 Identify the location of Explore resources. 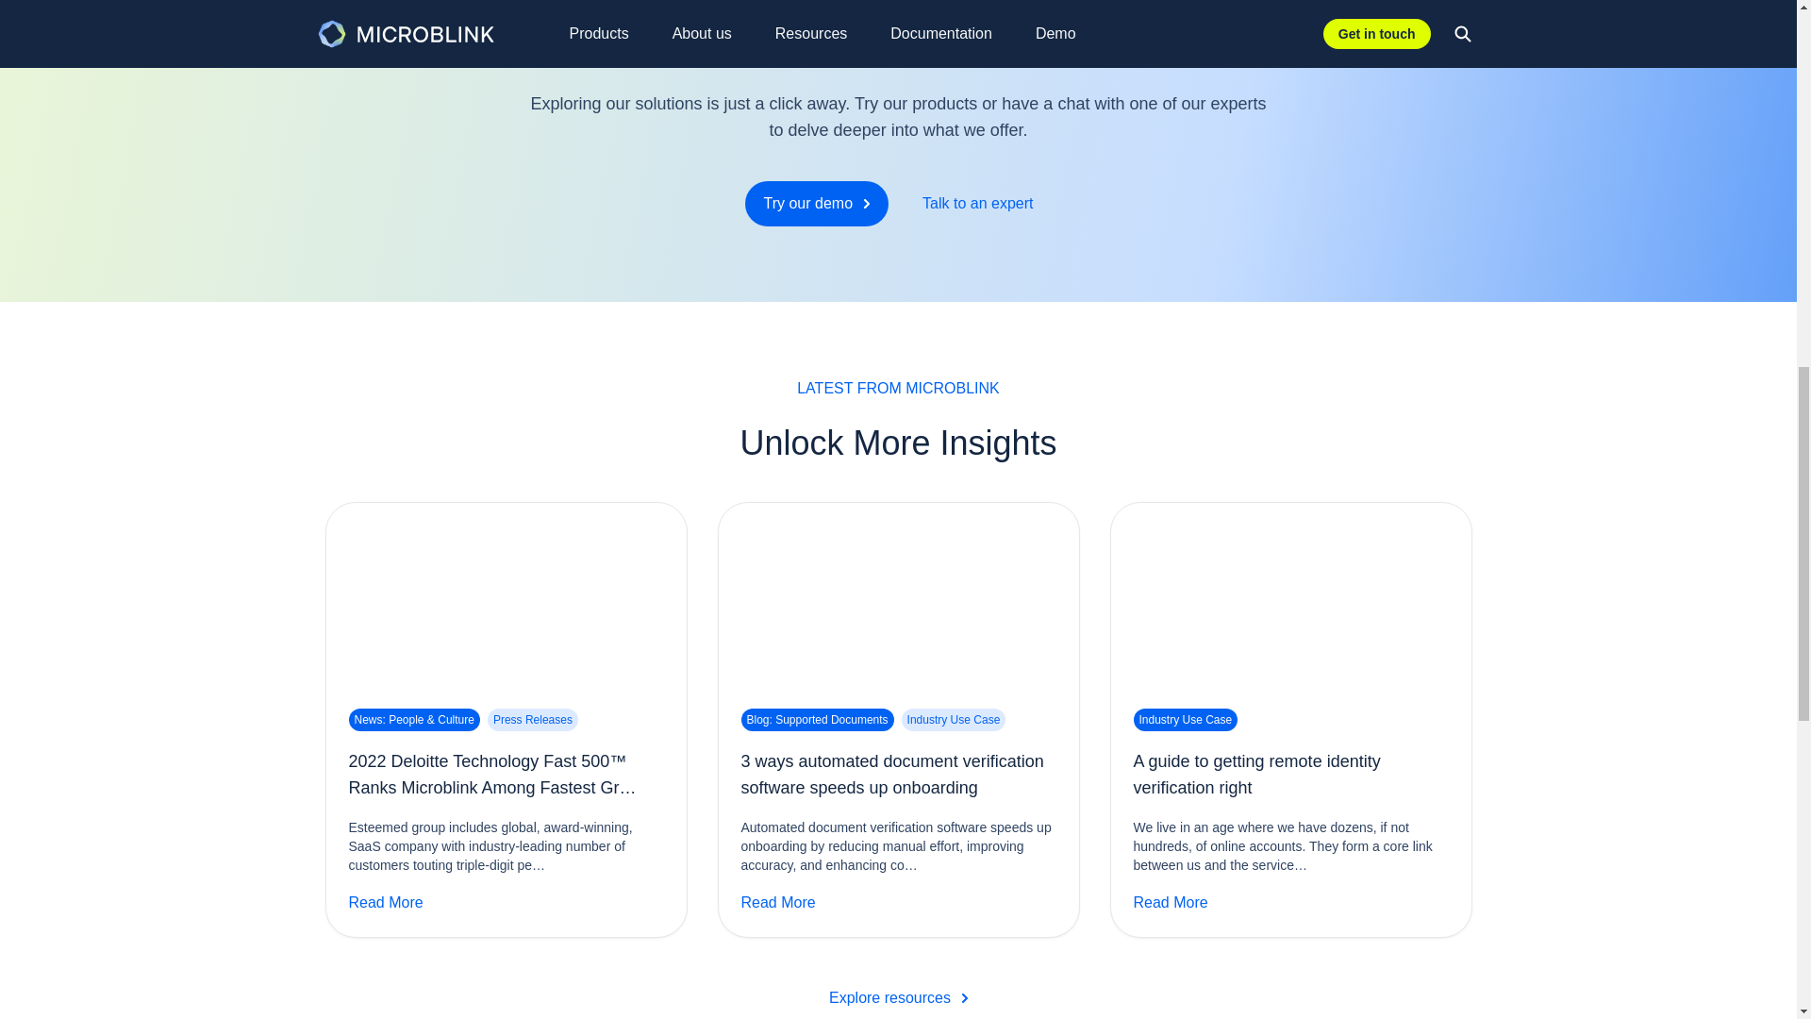
(898, 996).